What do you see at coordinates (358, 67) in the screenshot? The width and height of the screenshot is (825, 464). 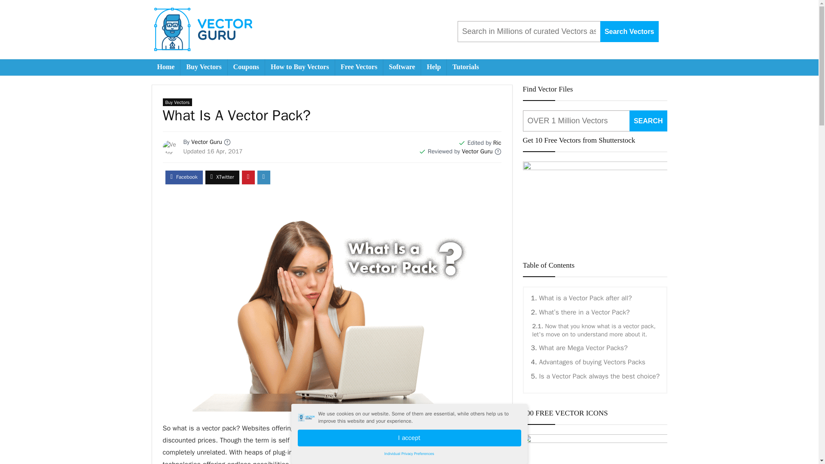 I see `Free Vectors` at bounding box center [358, 67].